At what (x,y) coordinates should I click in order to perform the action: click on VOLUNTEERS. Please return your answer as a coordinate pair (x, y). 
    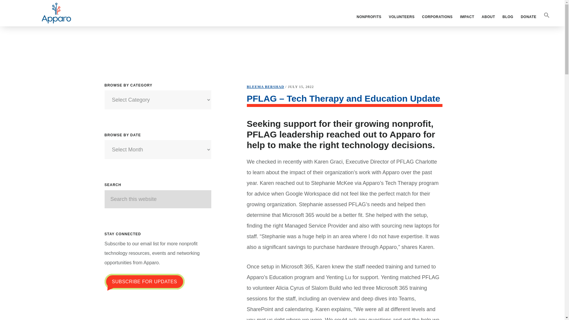
    Looking at the image, I should click on (402, 17).